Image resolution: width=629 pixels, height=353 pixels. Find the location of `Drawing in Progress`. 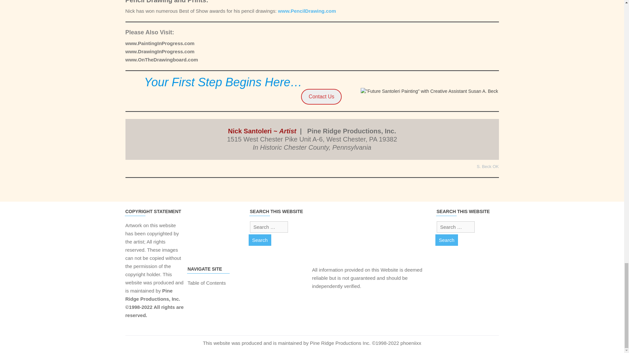

Drawing in Progress is located at coordinates (160, 52).